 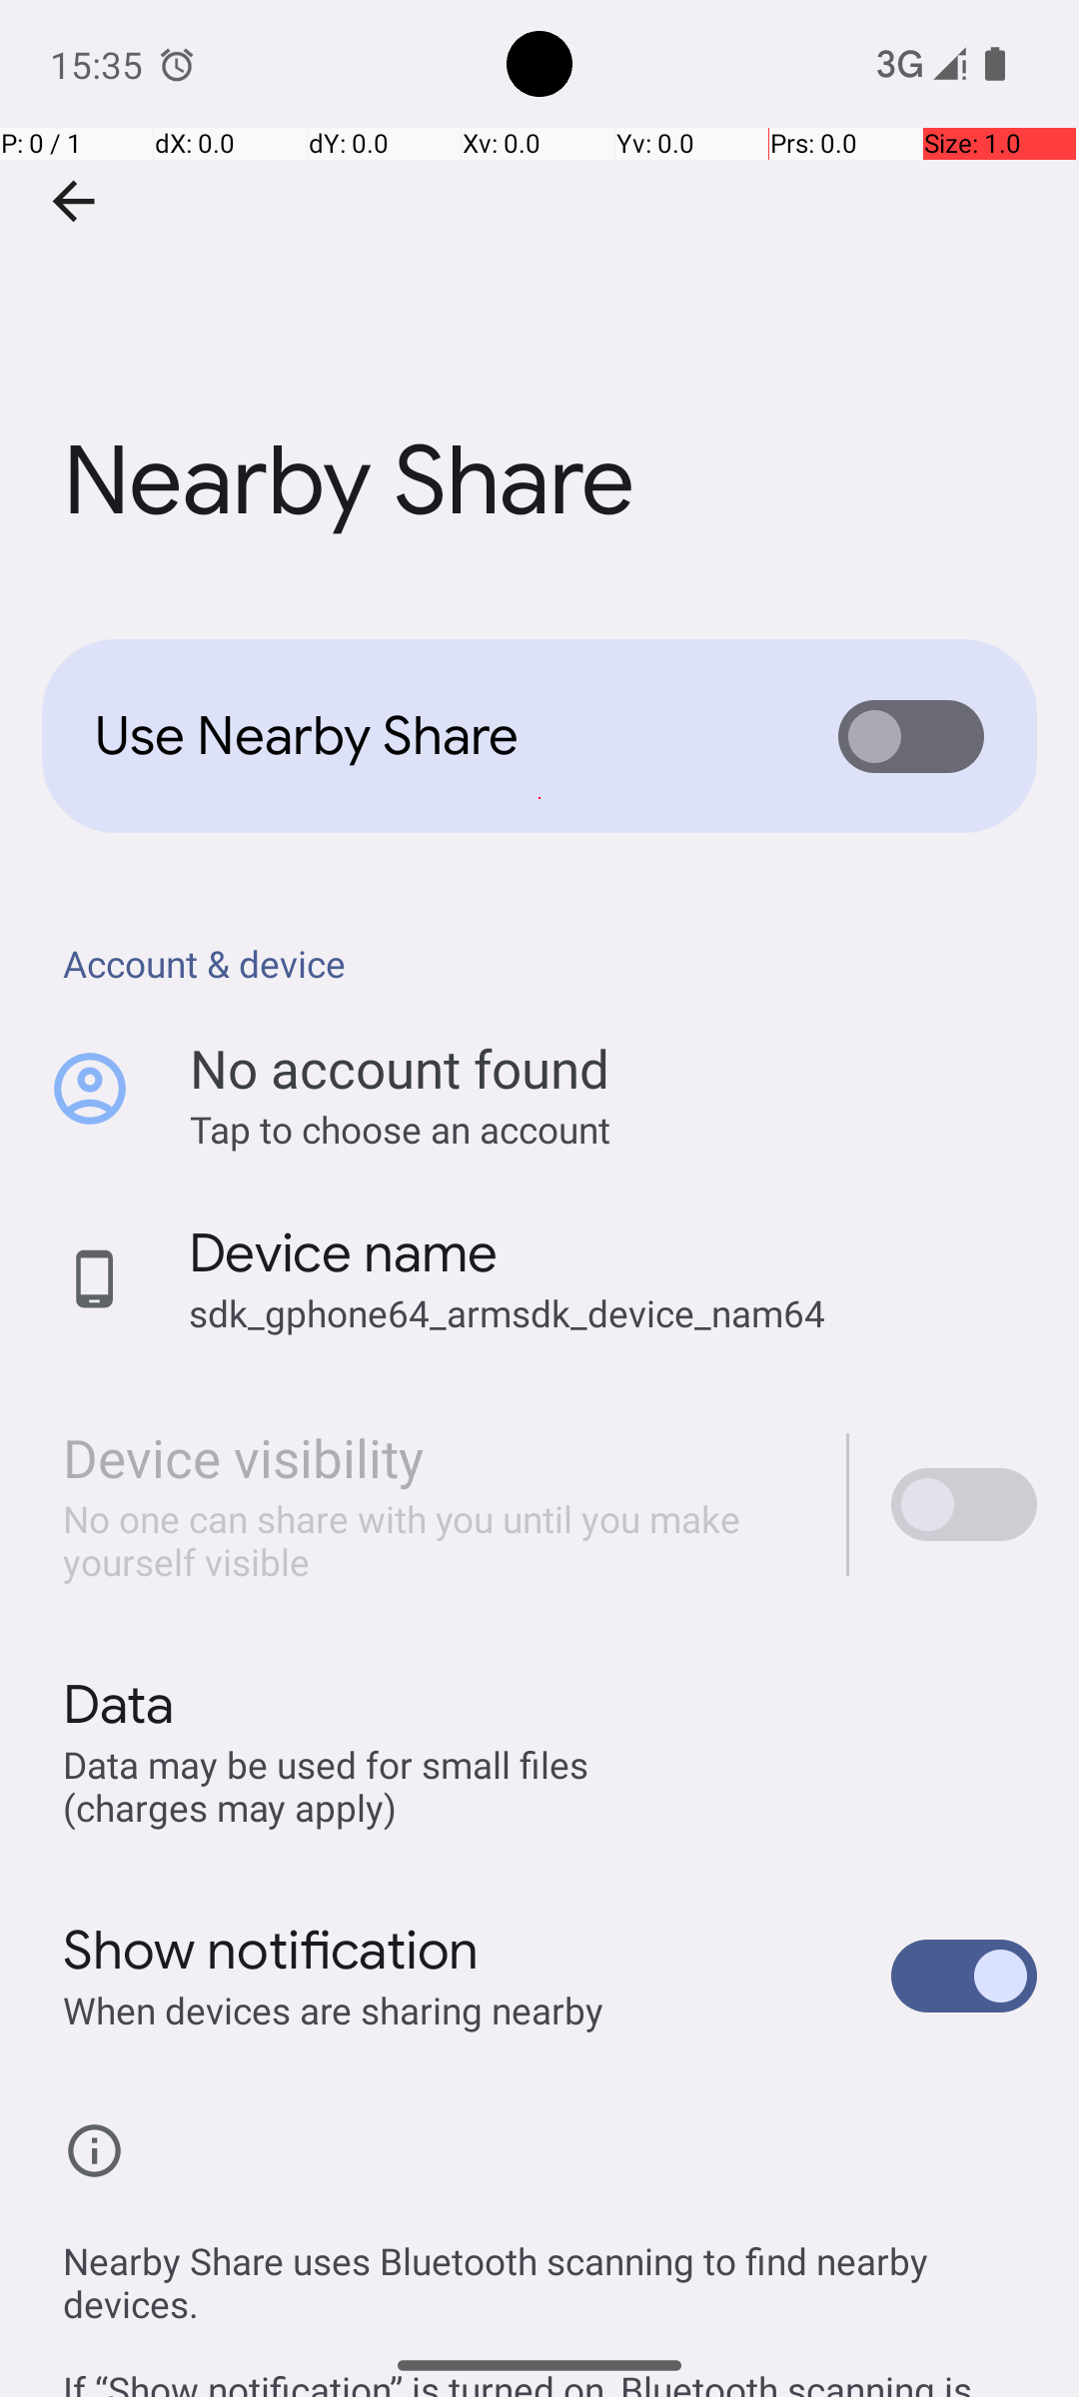 I want to click on sdk_gphone64_armsdk_device_nam64, so click(x=508, y=1312).